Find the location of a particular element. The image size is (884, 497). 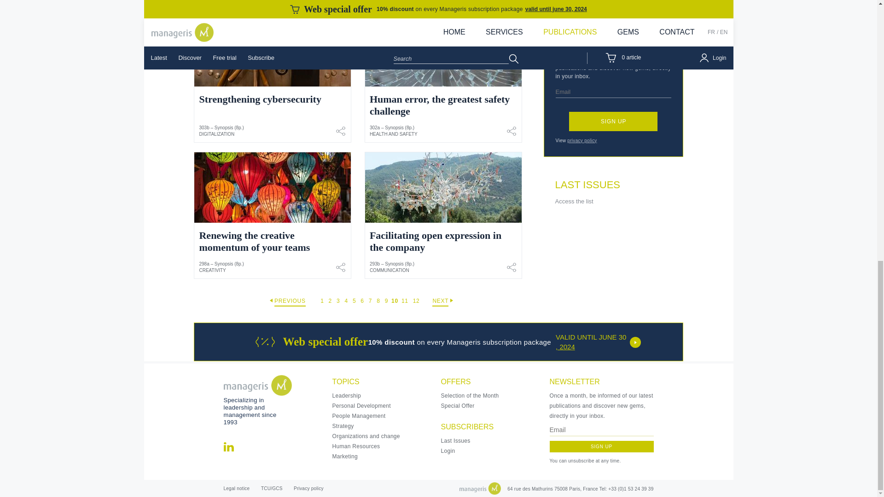

Sign up is located at coordinates (613, 121).